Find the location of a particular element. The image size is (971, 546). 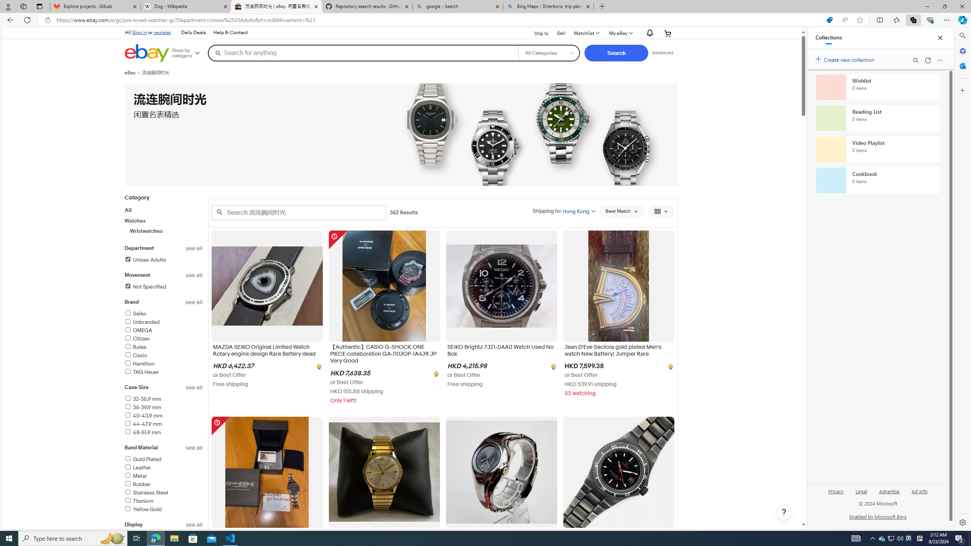

See all band material refinements is located at coordinates (194, 448).